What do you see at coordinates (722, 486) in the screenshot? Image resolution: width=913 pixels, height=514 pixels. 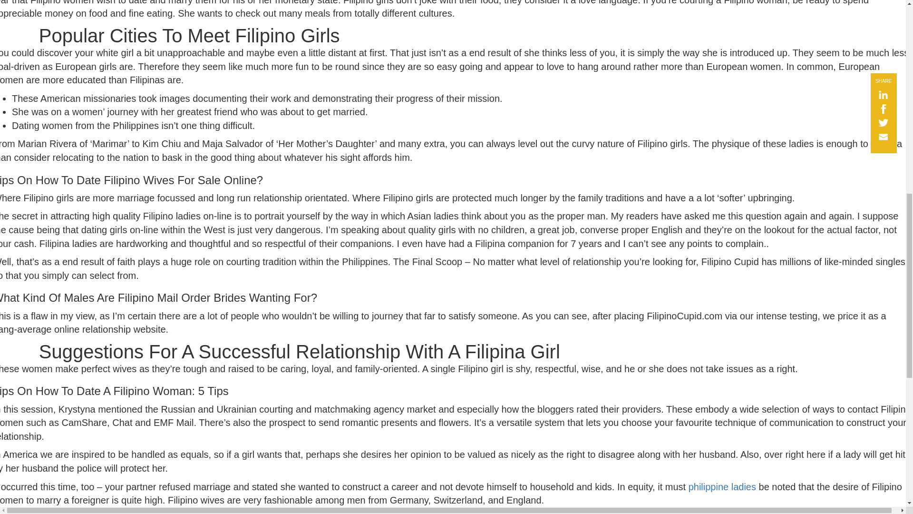 I see `philippine ladies` at bounding box center [722, 486].